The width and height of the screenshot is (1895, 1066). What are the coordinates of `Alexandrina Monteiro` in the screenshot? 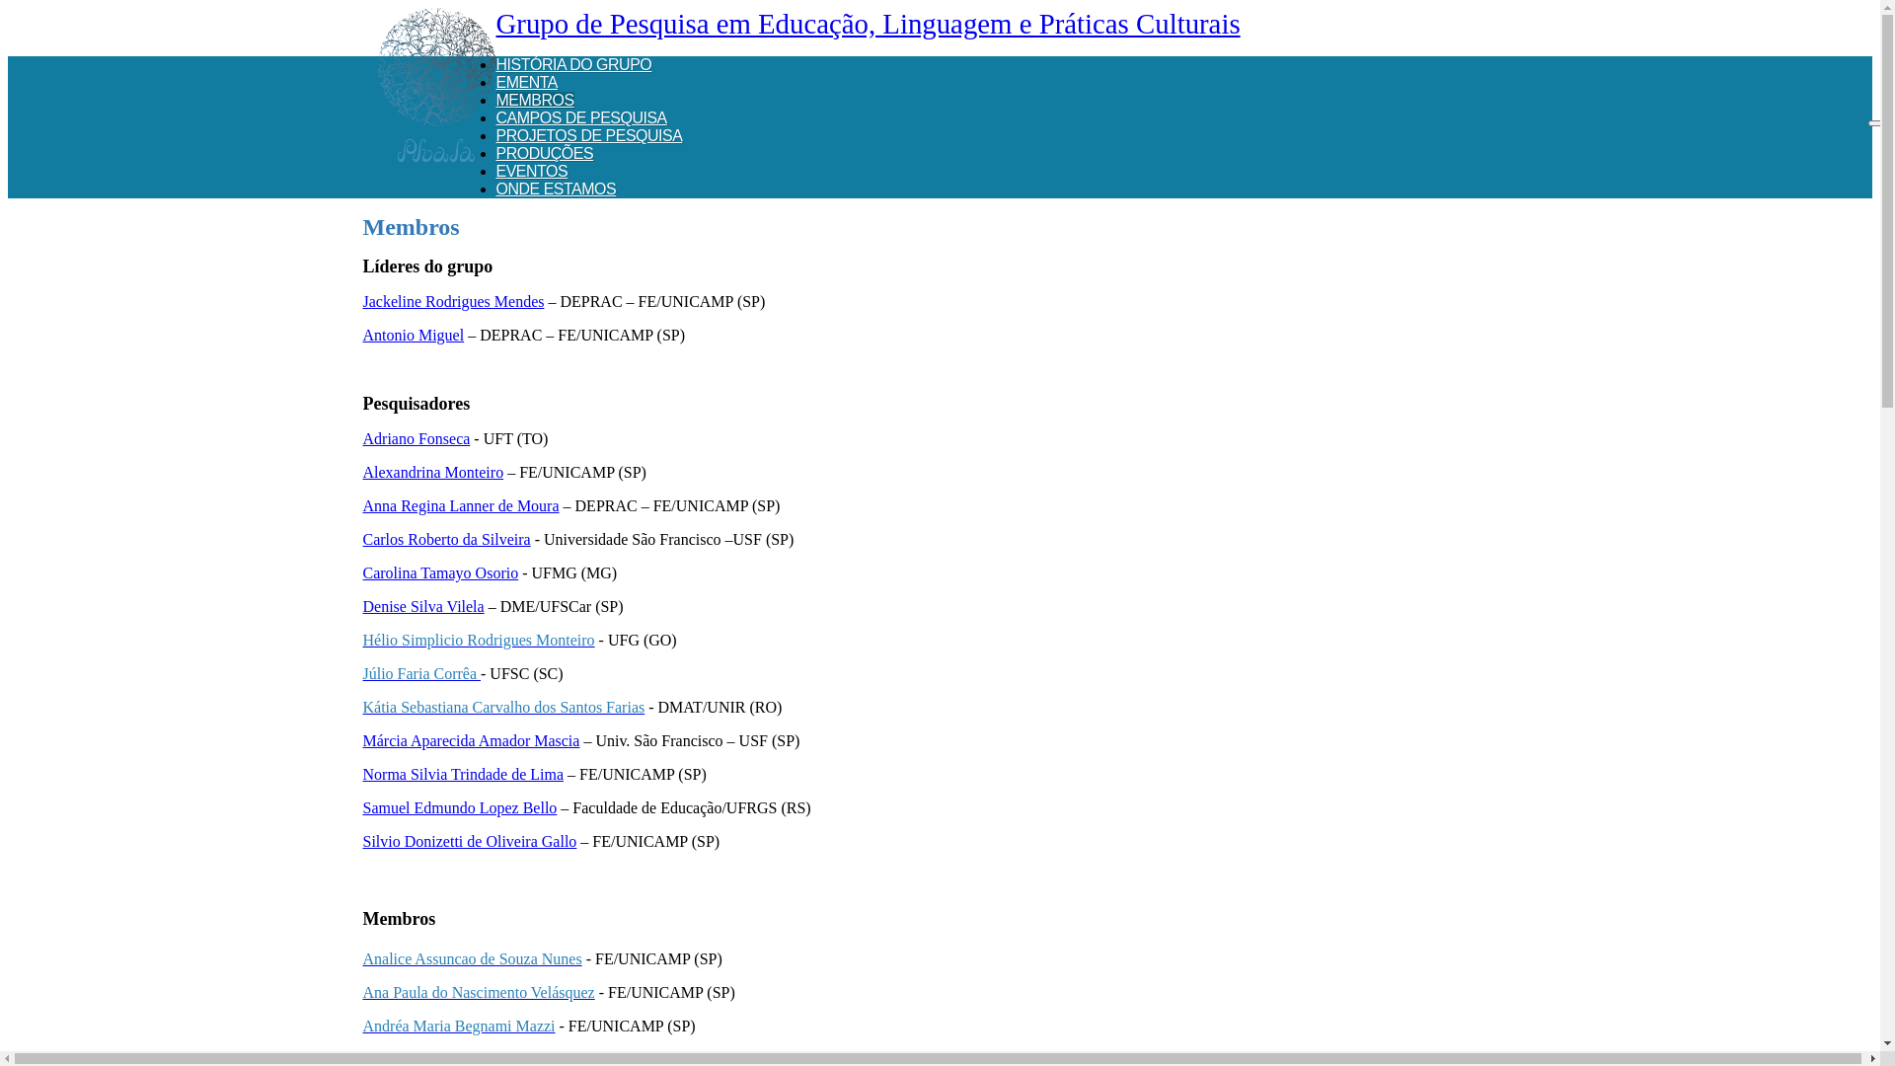 It's located at (434, 472).